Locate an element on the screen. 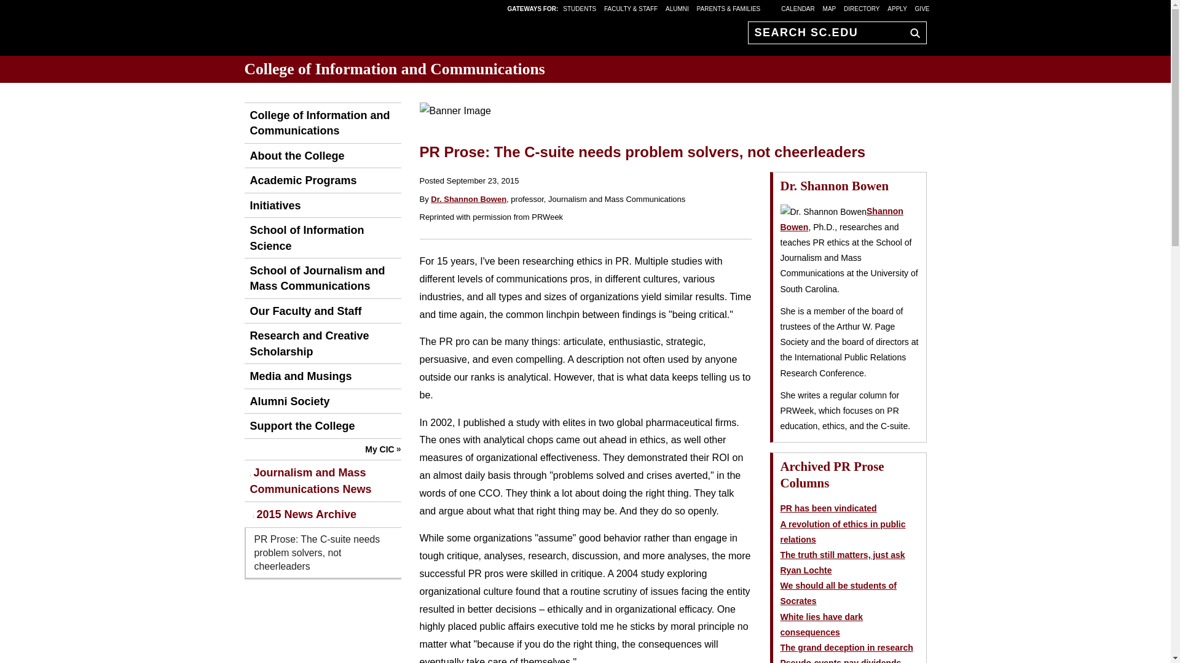 This screenshot has height=663, width=1180. CALENDAR is located at coordinates (798, 8).